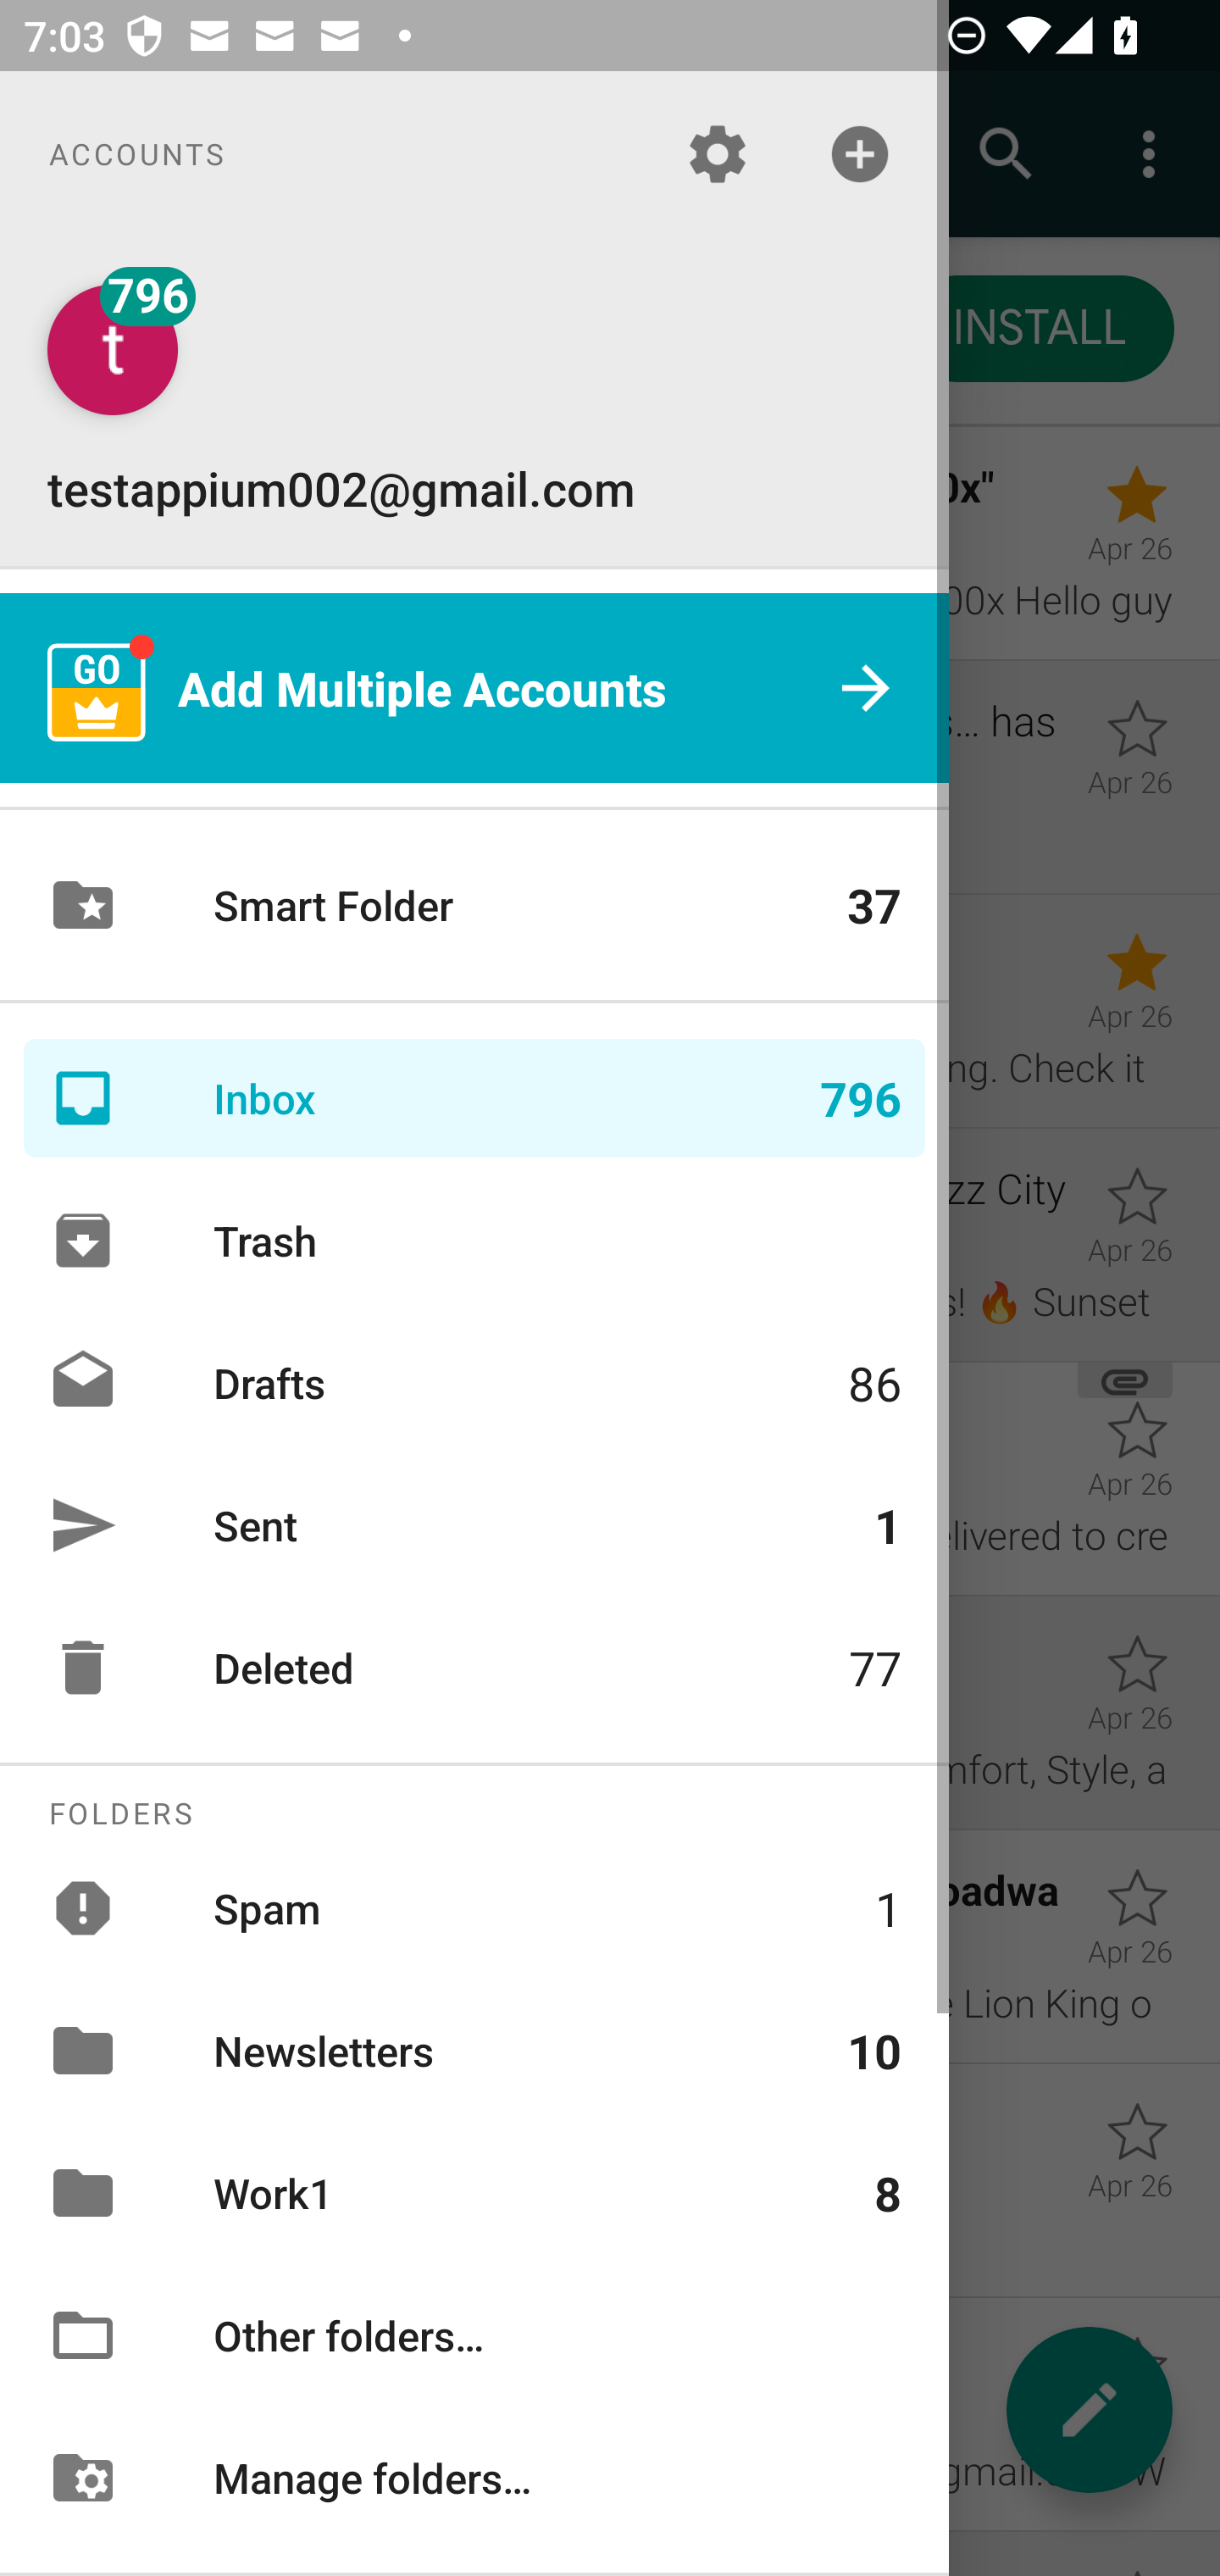  What do you see at coordinates (474, 1098) in the screenshot?
I see `Inbox 796` at bounding box center [474, 1098].